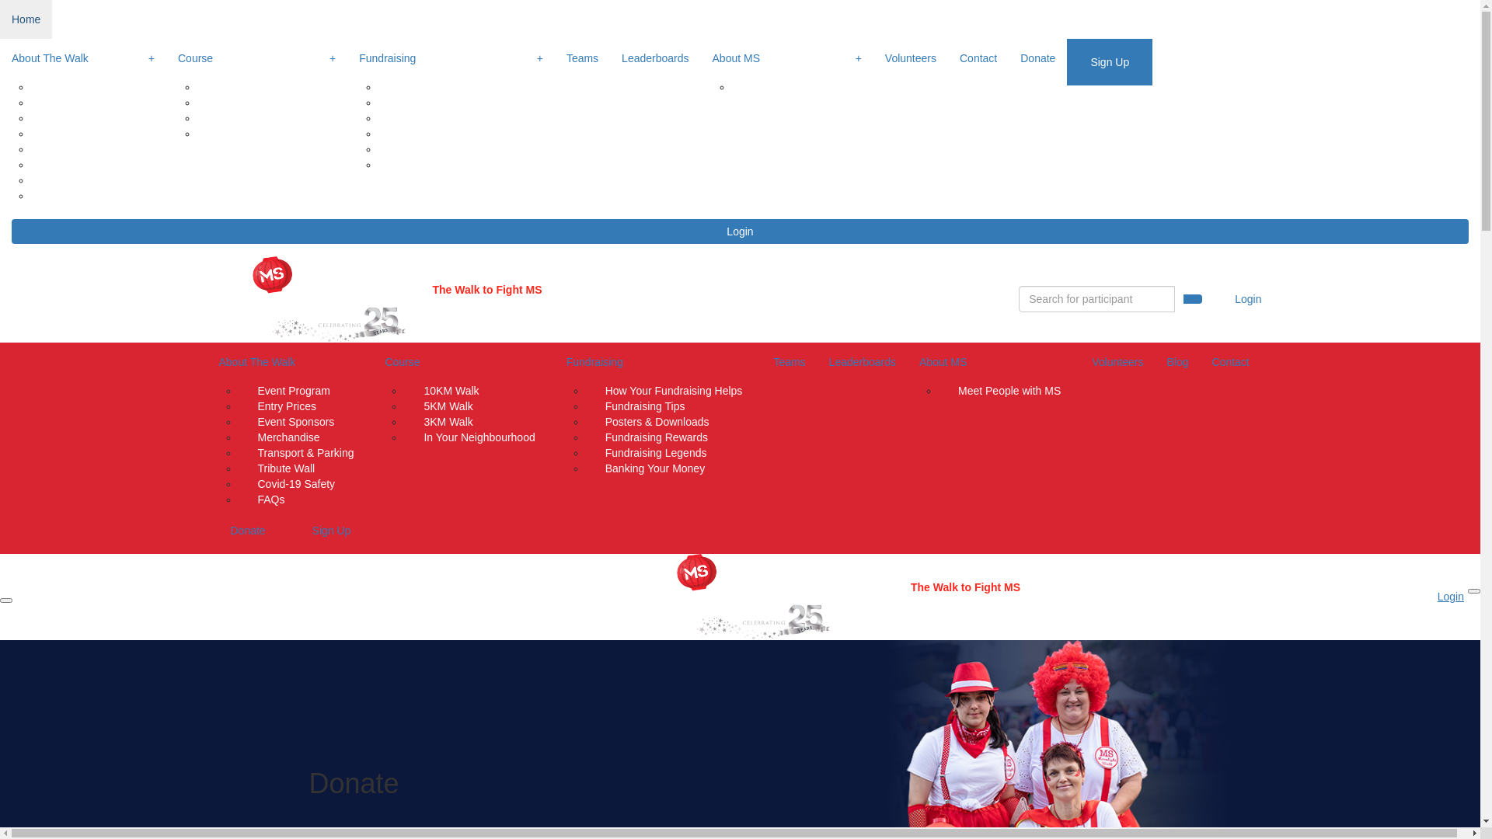 The height and width of the screenshot is (839, 1492). What do you see at coordinates (448, 422) in the screenshot?
I see `3KM Walk` at bounding box center [448, 422].